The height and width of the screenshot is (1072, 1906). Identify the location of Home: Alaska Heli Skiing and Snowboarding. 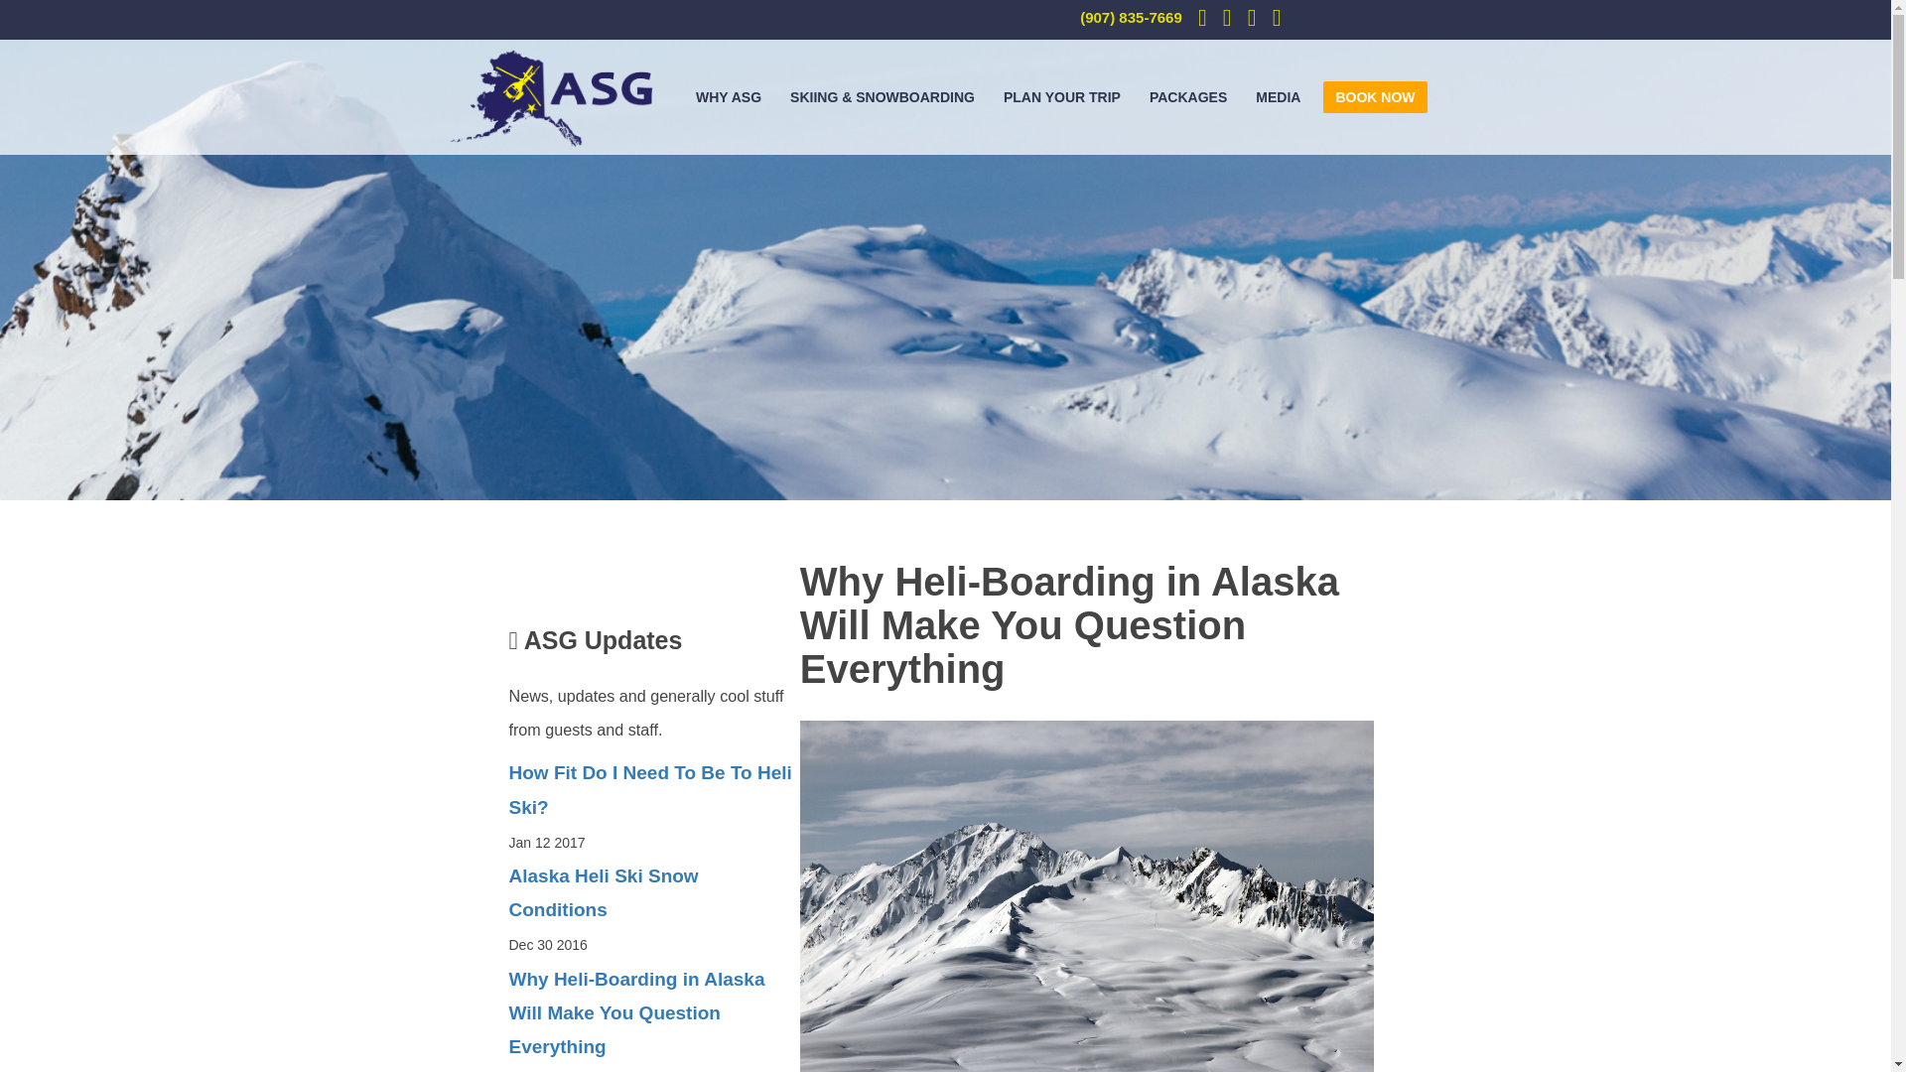
(552, 99).